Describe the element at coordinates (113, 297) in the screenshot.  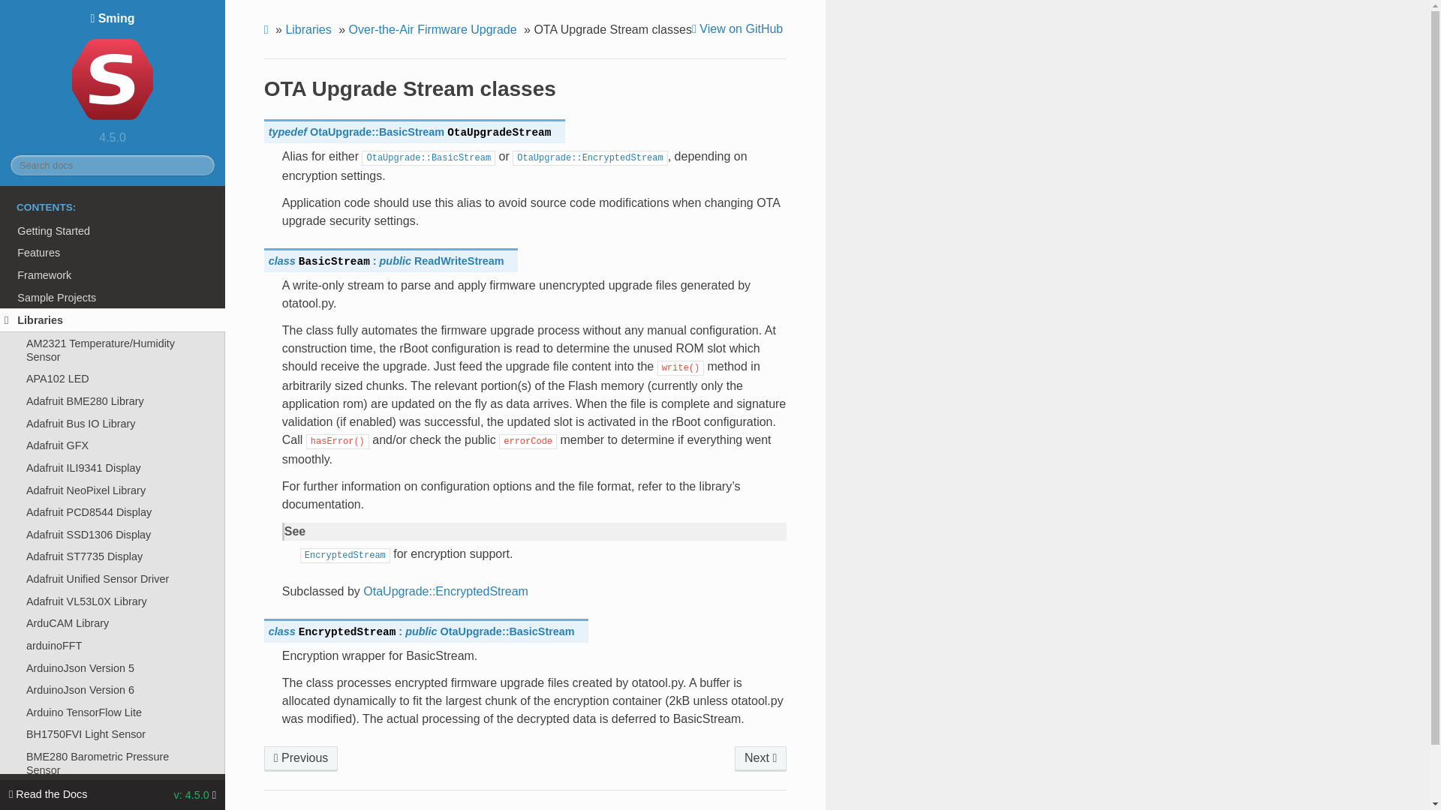
I see `Sample Projects` at that location.